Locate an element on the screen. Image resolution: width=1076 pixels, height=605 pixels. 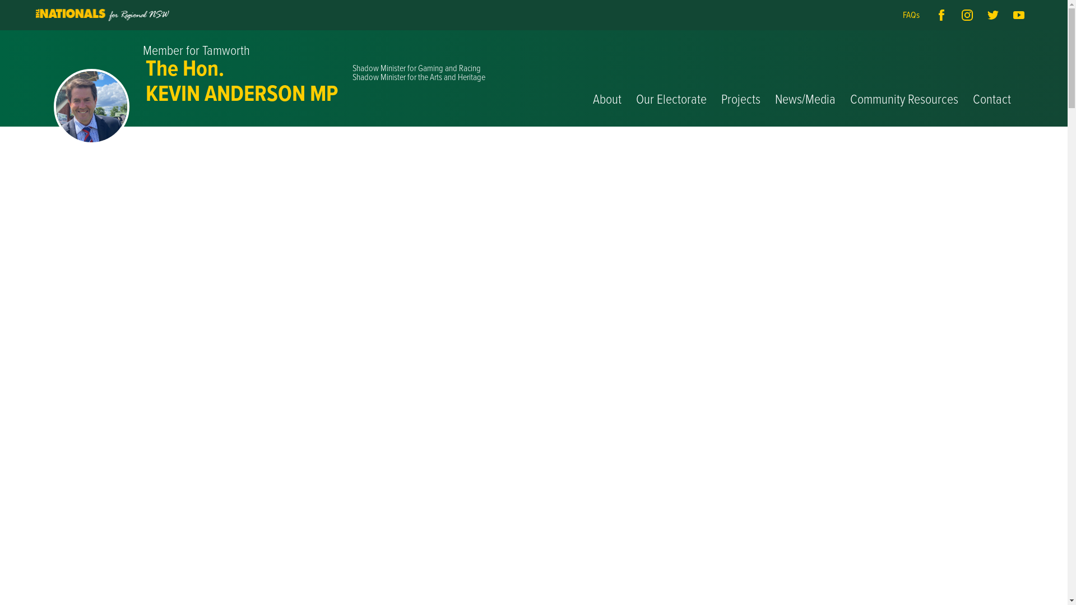
Our Electorate is located at coordinates (671, 78).